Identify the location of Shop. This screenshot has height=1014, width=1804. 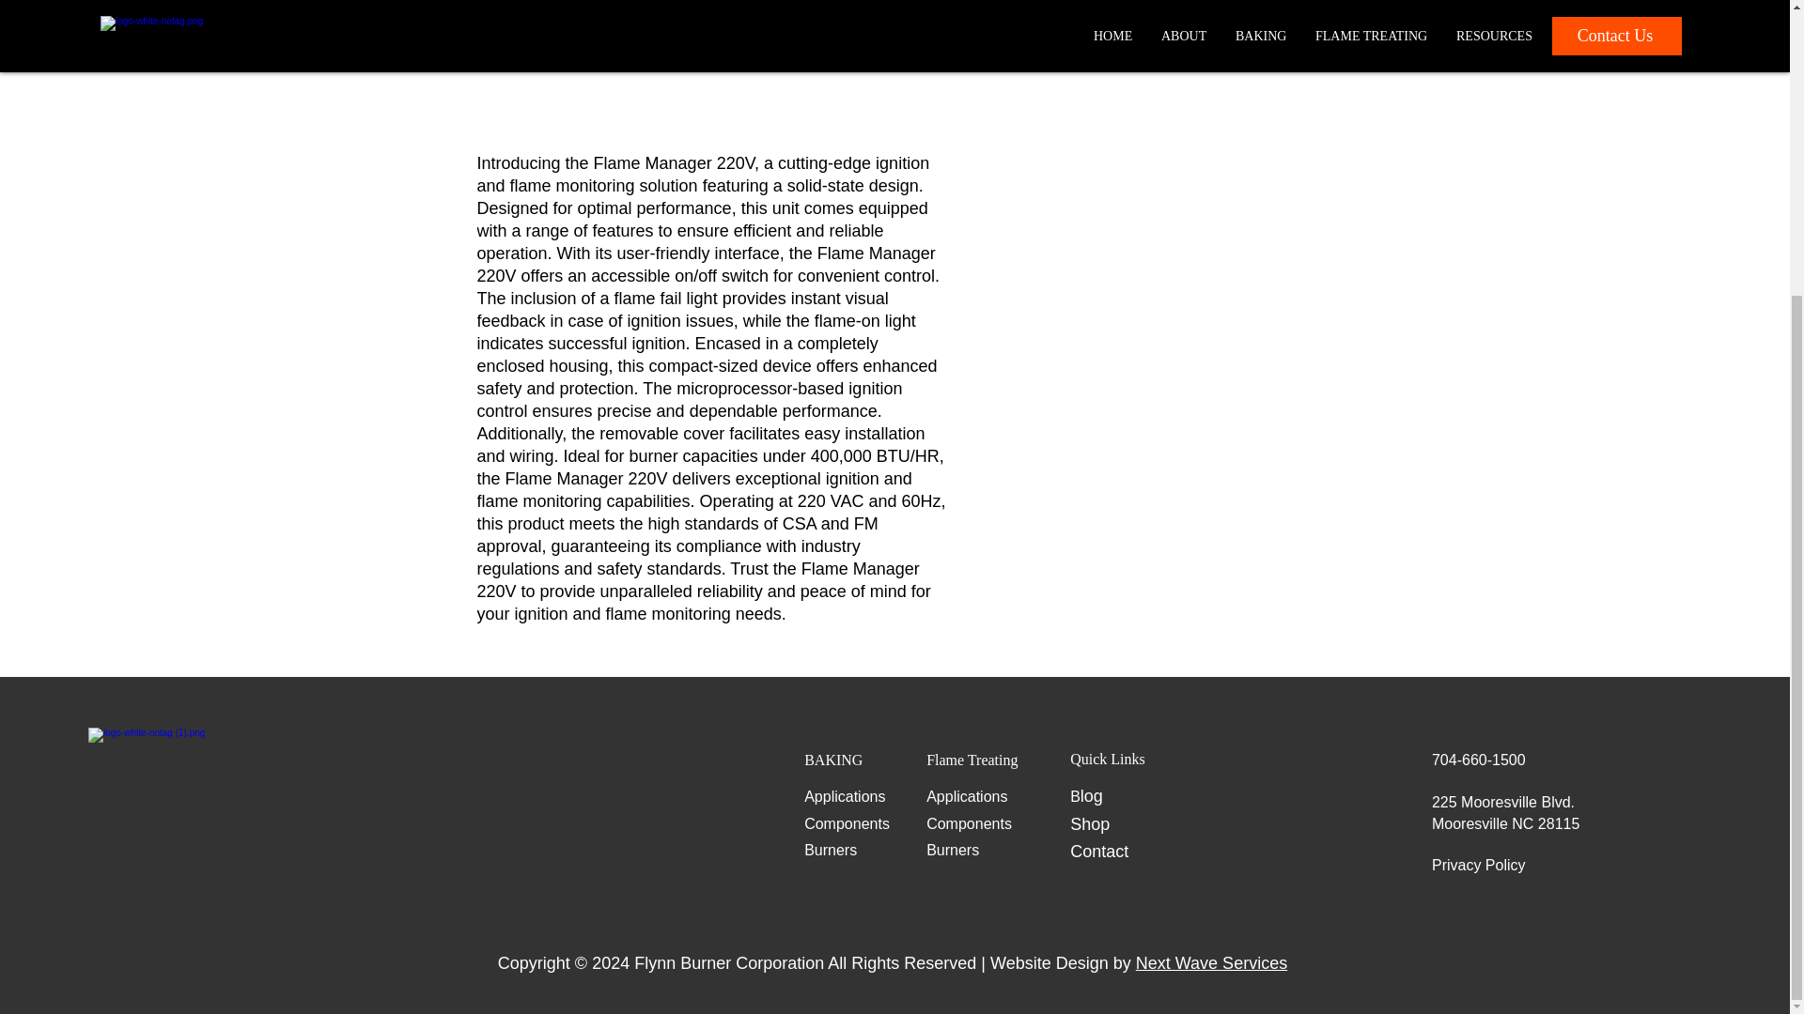
(1089, 824).